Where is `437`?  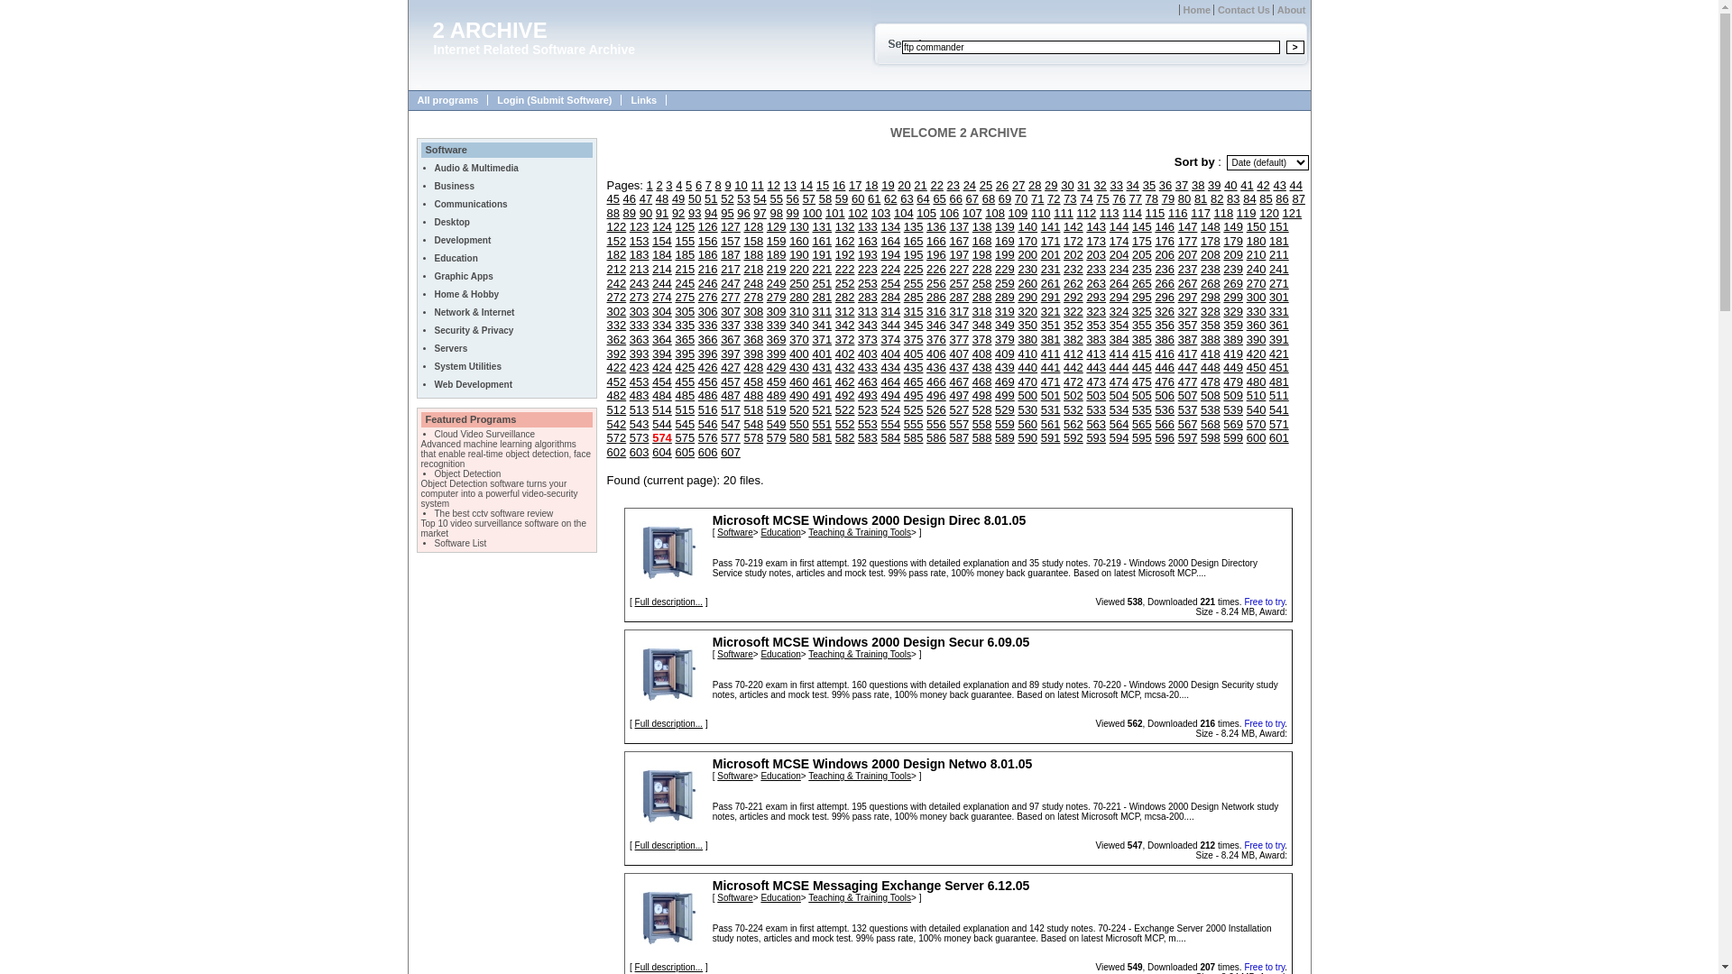 437 is located at coordinates (959, 368).